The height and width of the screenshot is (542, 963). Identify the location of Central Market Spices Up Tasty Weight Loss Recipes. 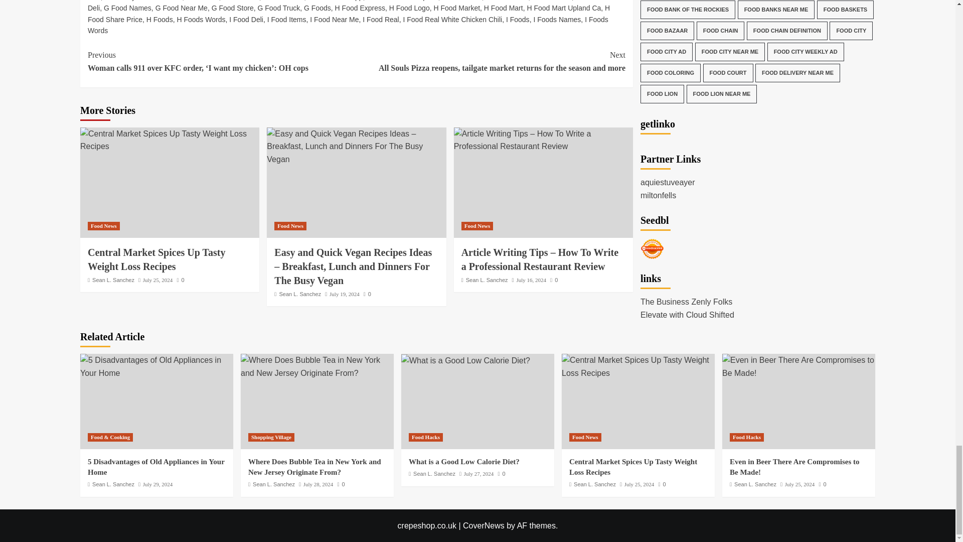
(170, 140).